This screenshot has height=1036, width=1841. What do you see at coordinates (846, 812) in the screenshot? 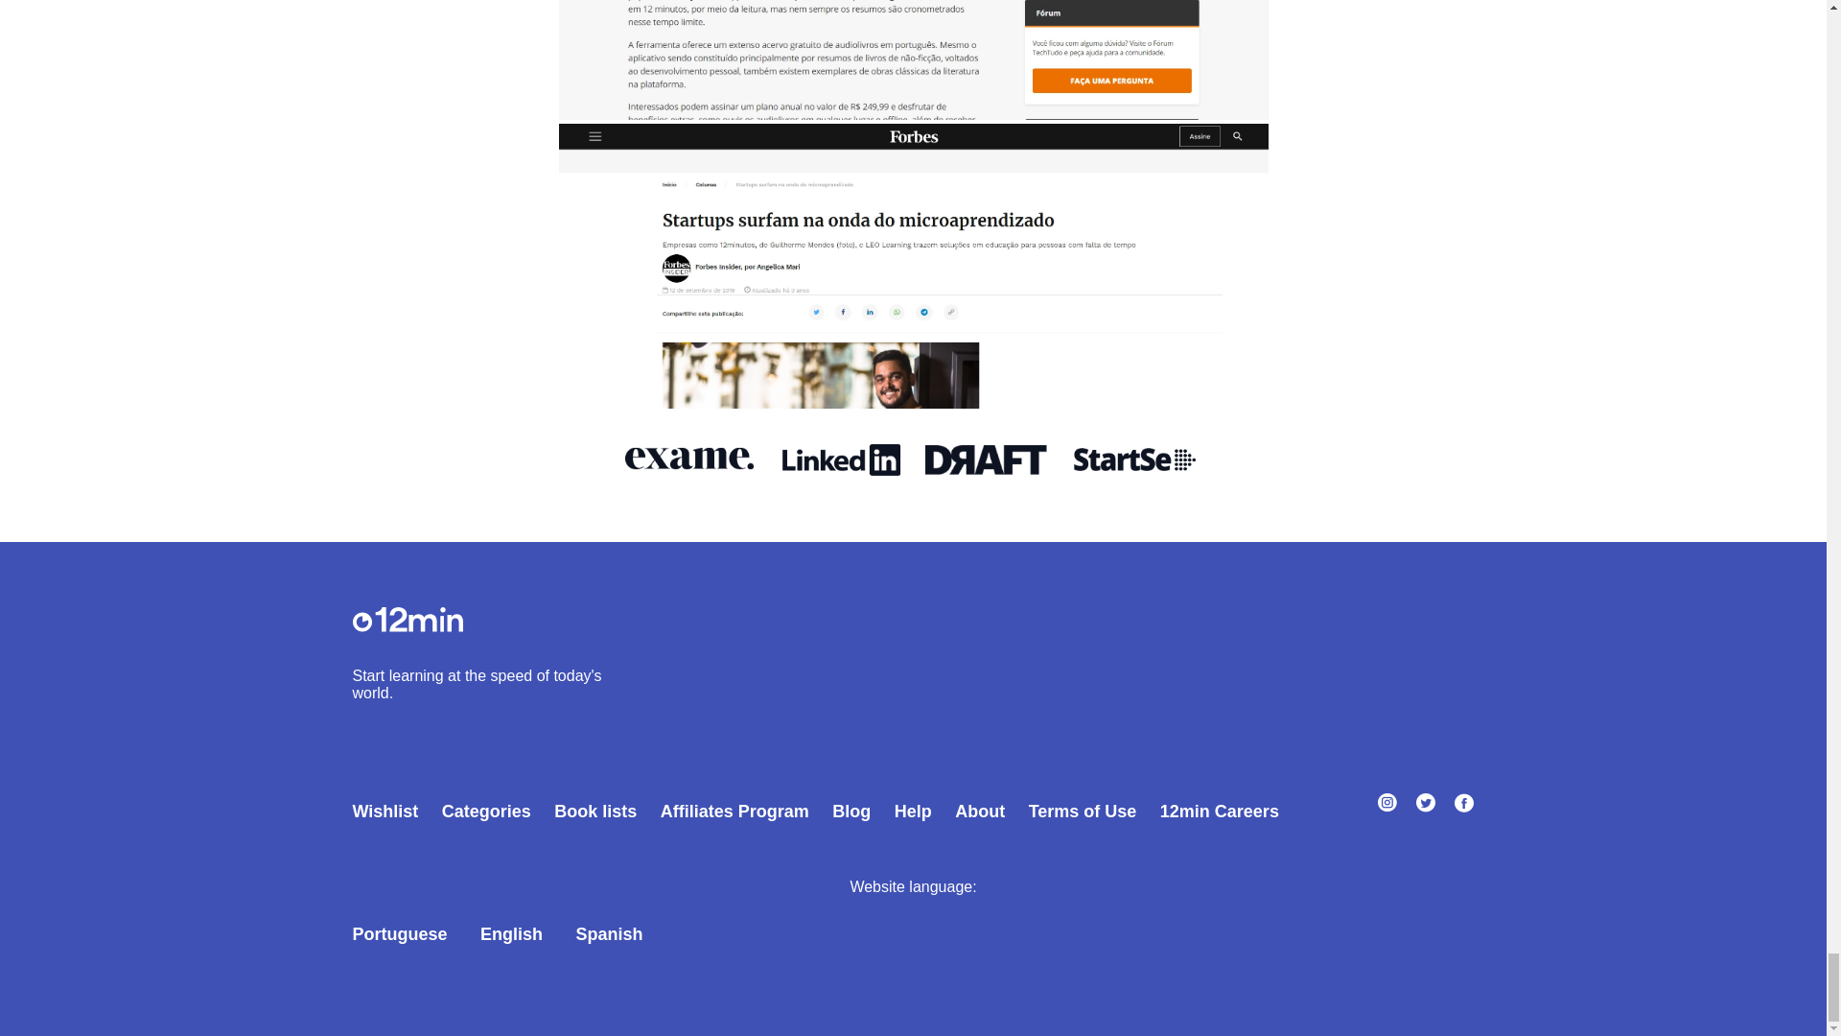
I see `Blog` at bounding box center [846, 812].